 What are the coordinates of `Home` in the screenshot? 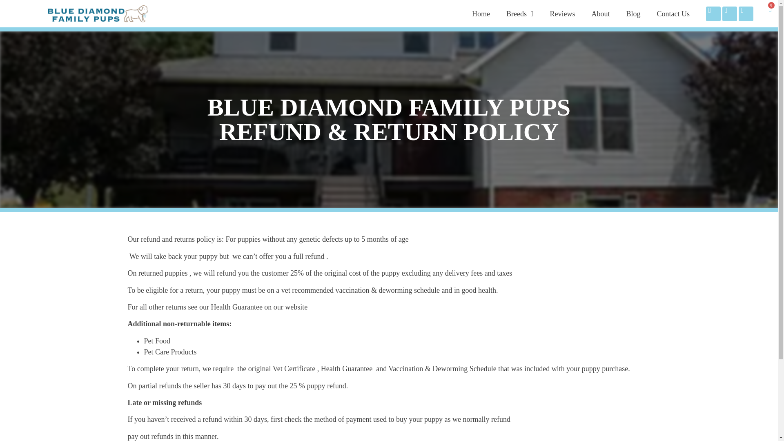 It's located at (481, 14).